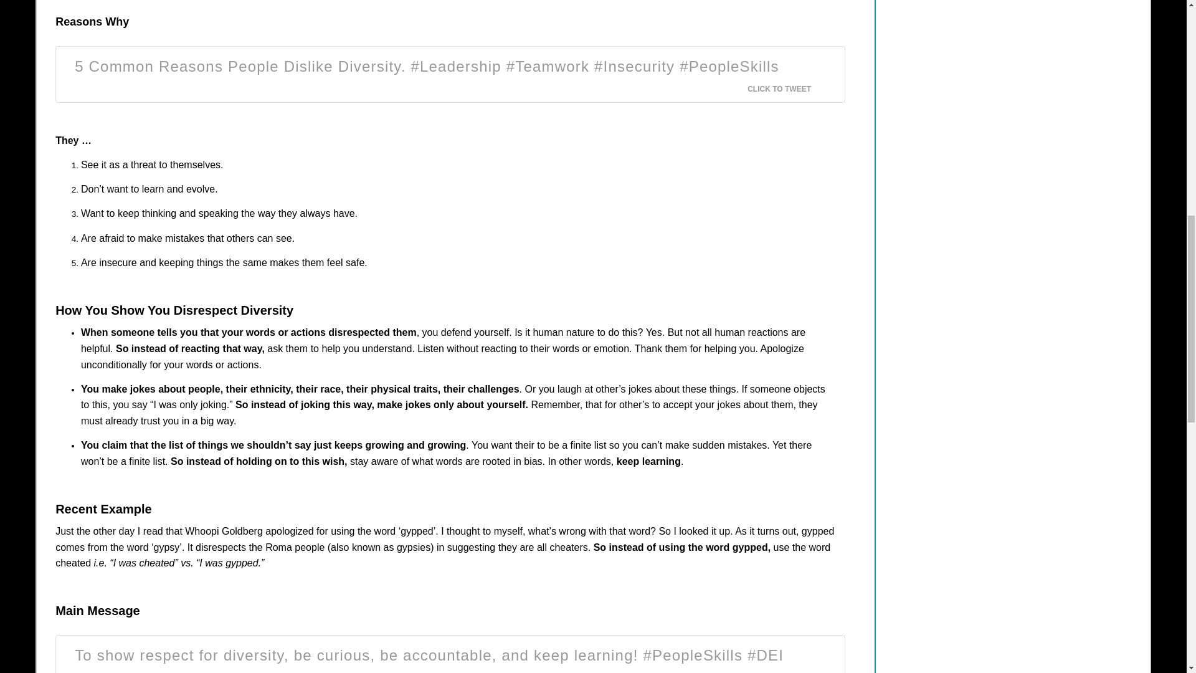 Image resolution: width=1196 pixels, height=673 pixels. I want to click on CLICK TO TWEET, so click(787, 89).